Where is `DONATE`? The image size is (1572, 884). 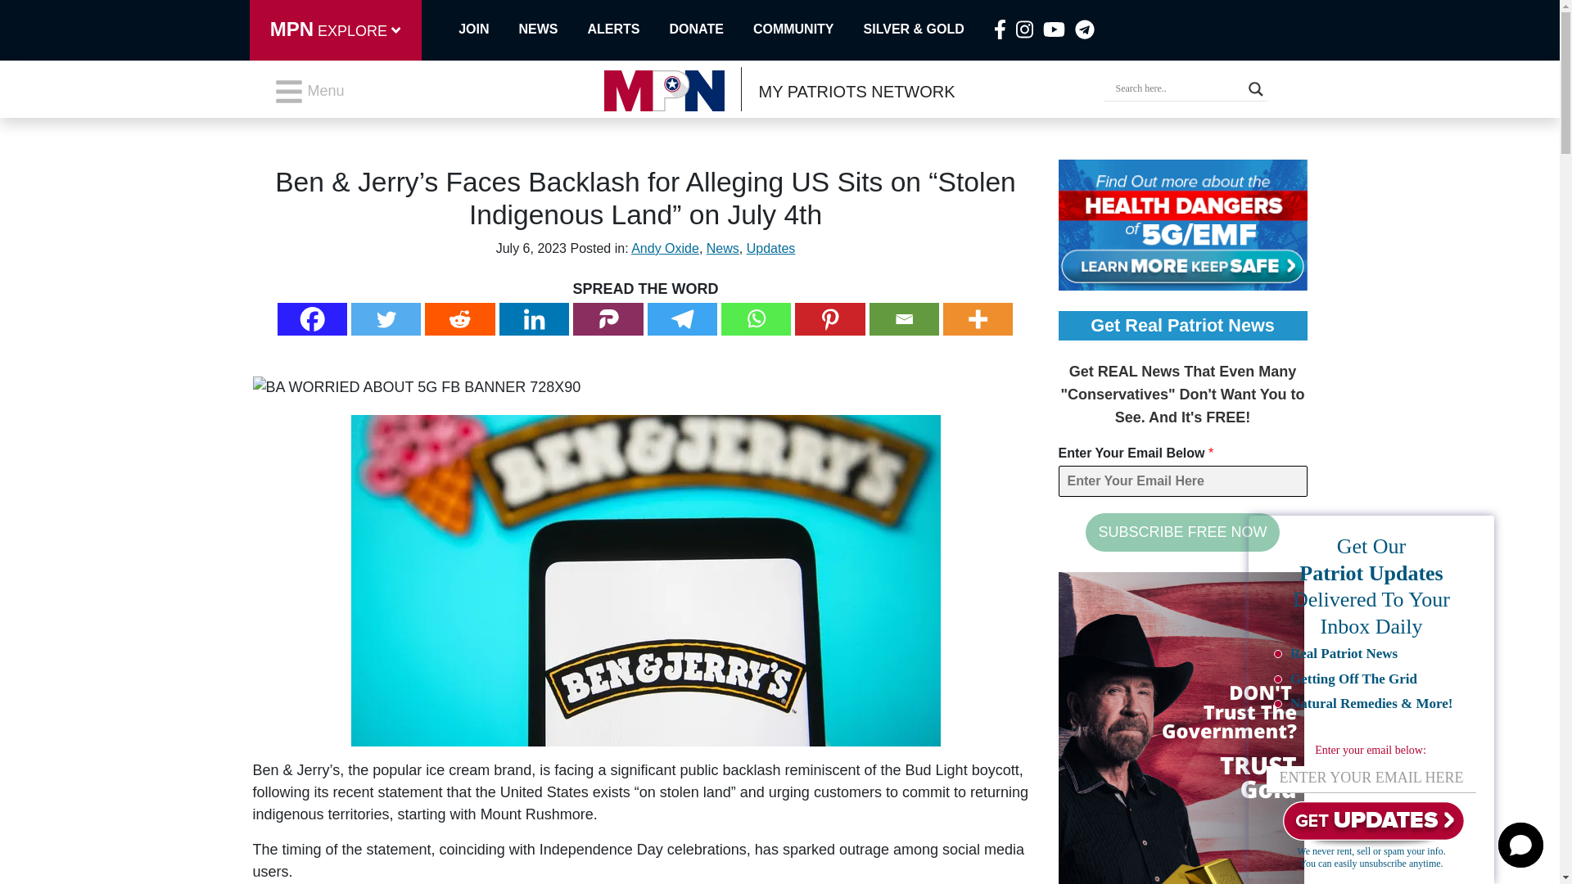
DONATE is located at coordinates (711, 29).